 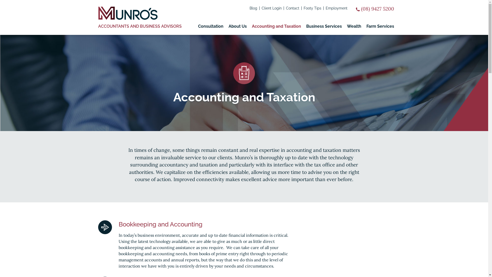 What do you see at coordinates (140, 26) in the screenshot?
I see `ACCOUNTANTS AND BUSINESS ADVISORS` at bounding box center [140, 26].